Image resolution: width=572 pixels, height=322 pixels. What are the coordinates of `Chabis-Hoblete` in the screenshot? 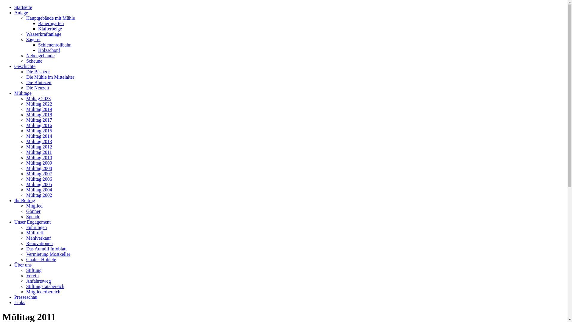 It's located at (41, 259).